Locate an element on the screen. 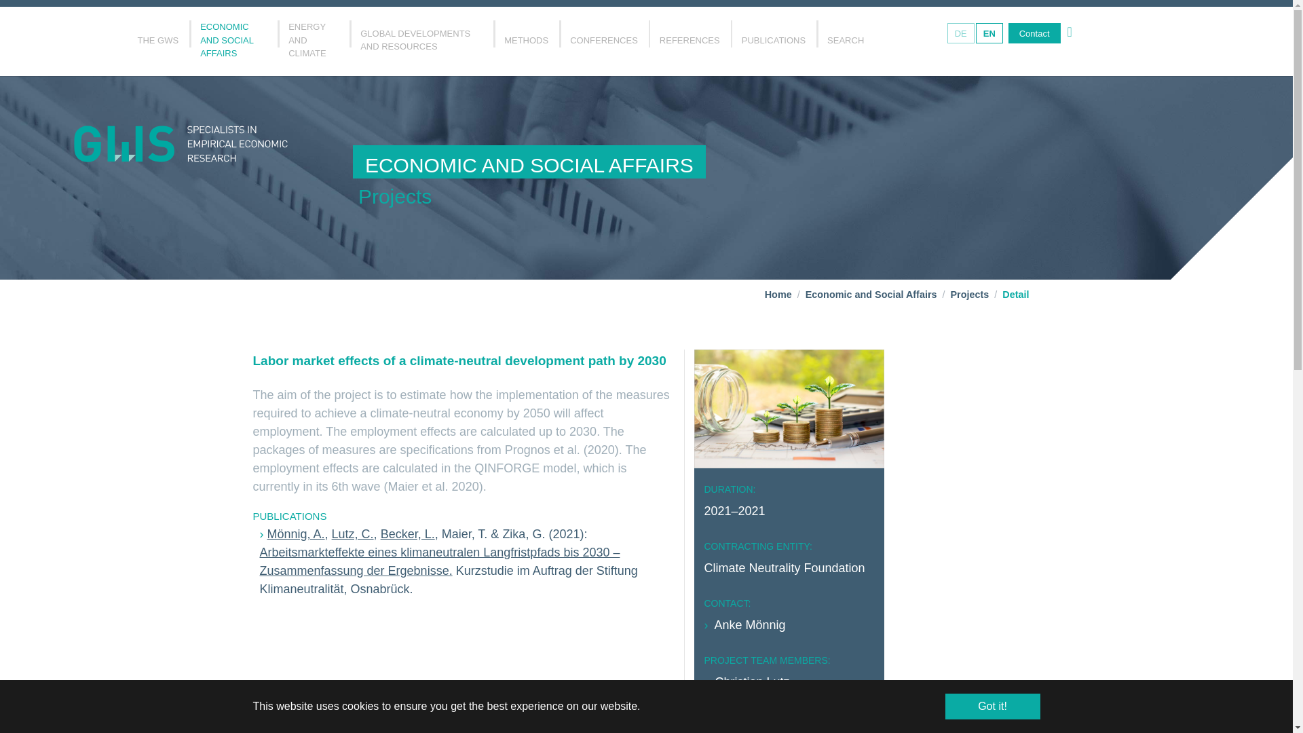 The height and width of the screenshot is (733, 1303). THE GWS is located at coordinates (157, 43).